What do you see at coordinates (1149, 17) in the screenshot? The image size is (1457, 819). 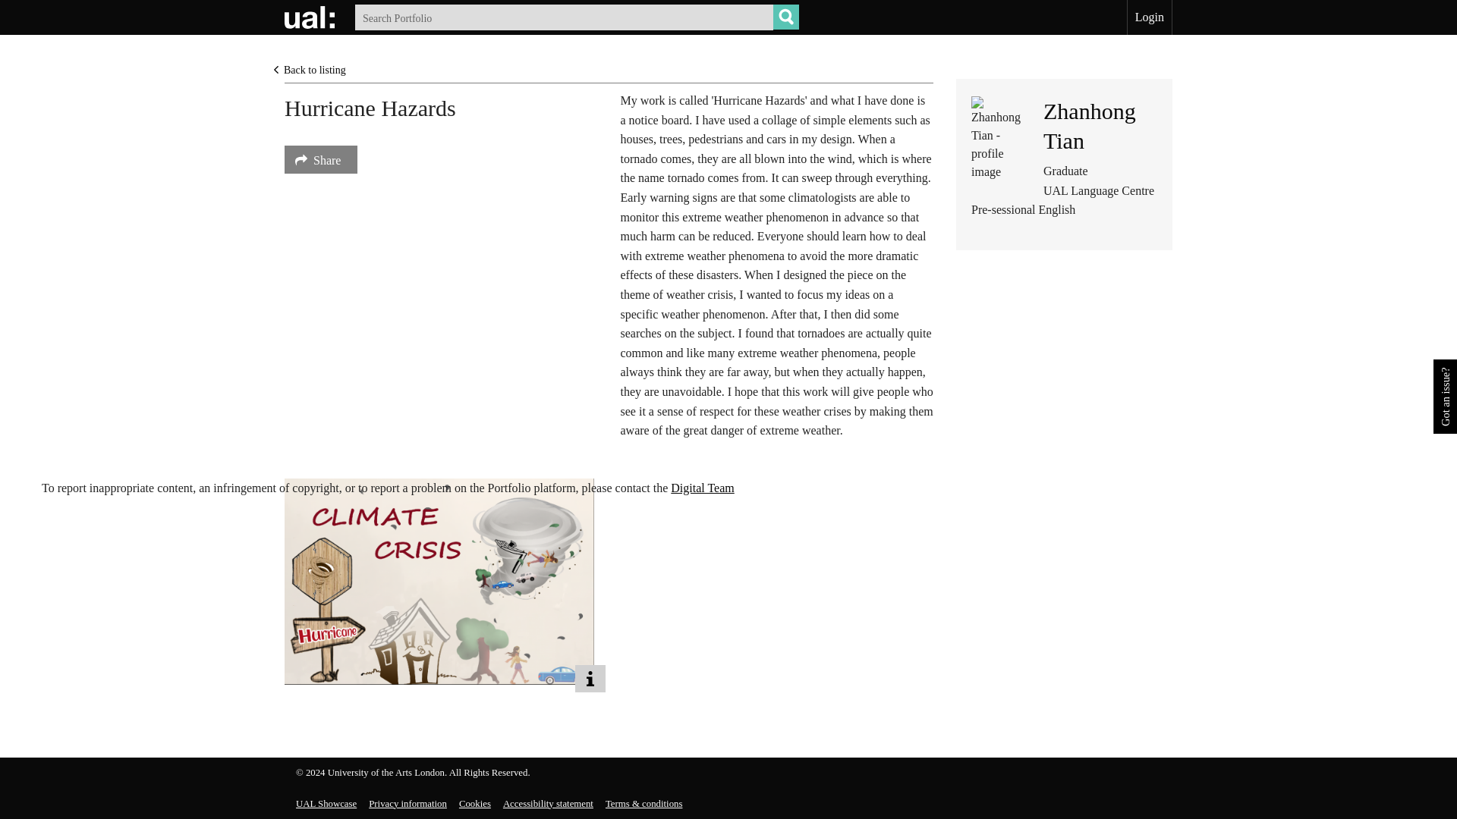 I see `Login` at bounding box center [1149, 17].